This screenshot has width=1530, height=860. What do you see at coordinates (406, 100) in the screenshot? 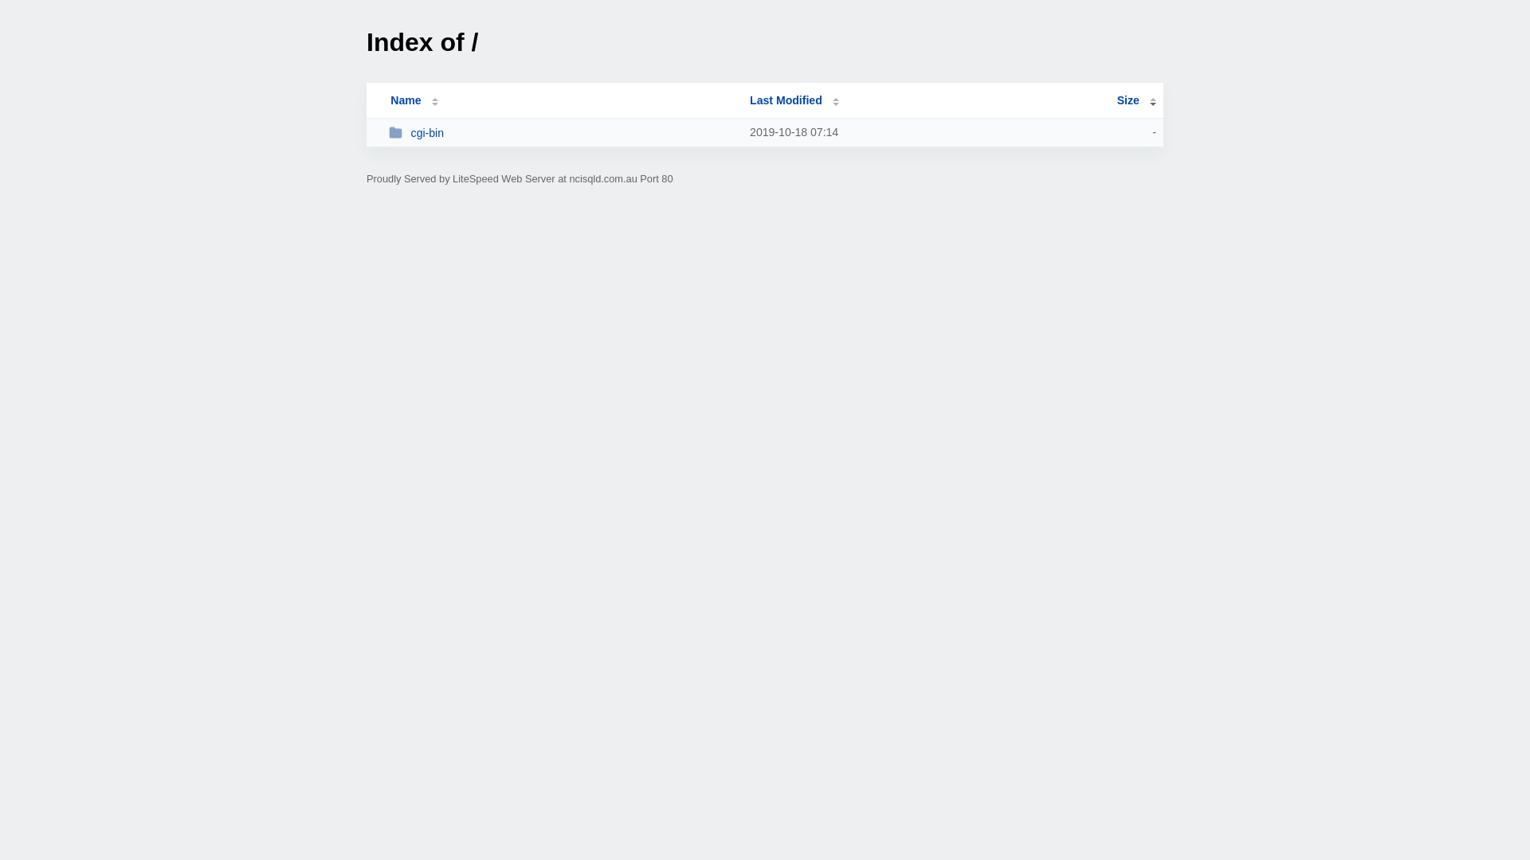
I see `Name` at bounding box center [406, 100].